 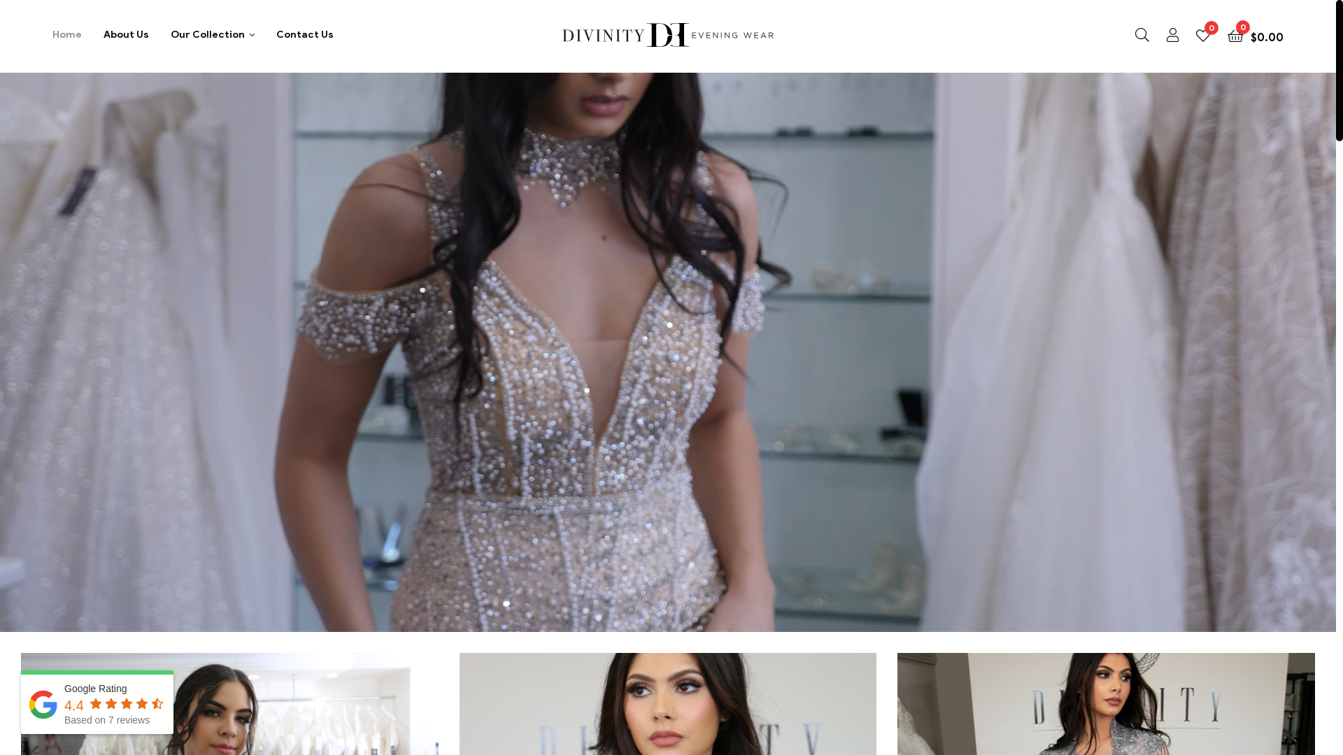 I want to click on Search, so click(x=793, y=235).